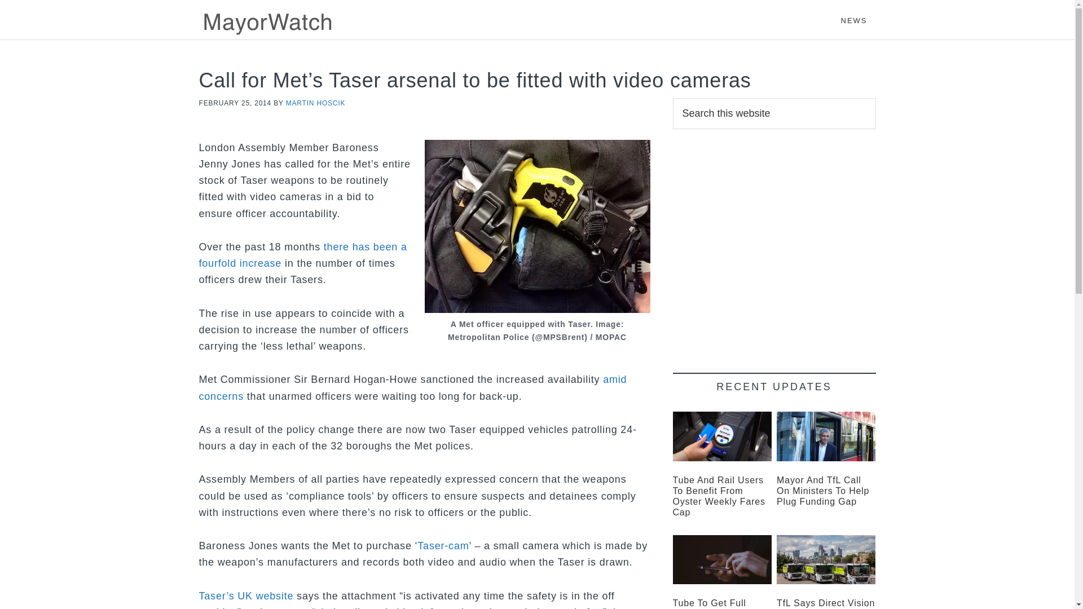  What do you see at coordinates (719, 496) in the screenshot?
I see `Tube And Rail Users To Benefit From Oyster Weekly Fares Cap` at bounding box center [719, 496].